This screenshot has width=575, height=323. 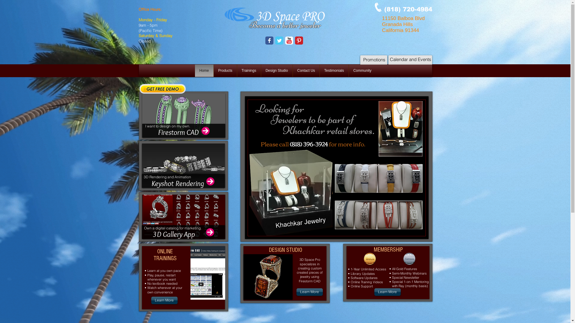 What do you see at coordinates (204, 71) in the screenshot?
I see `Home` at bounding box center [204, 71].